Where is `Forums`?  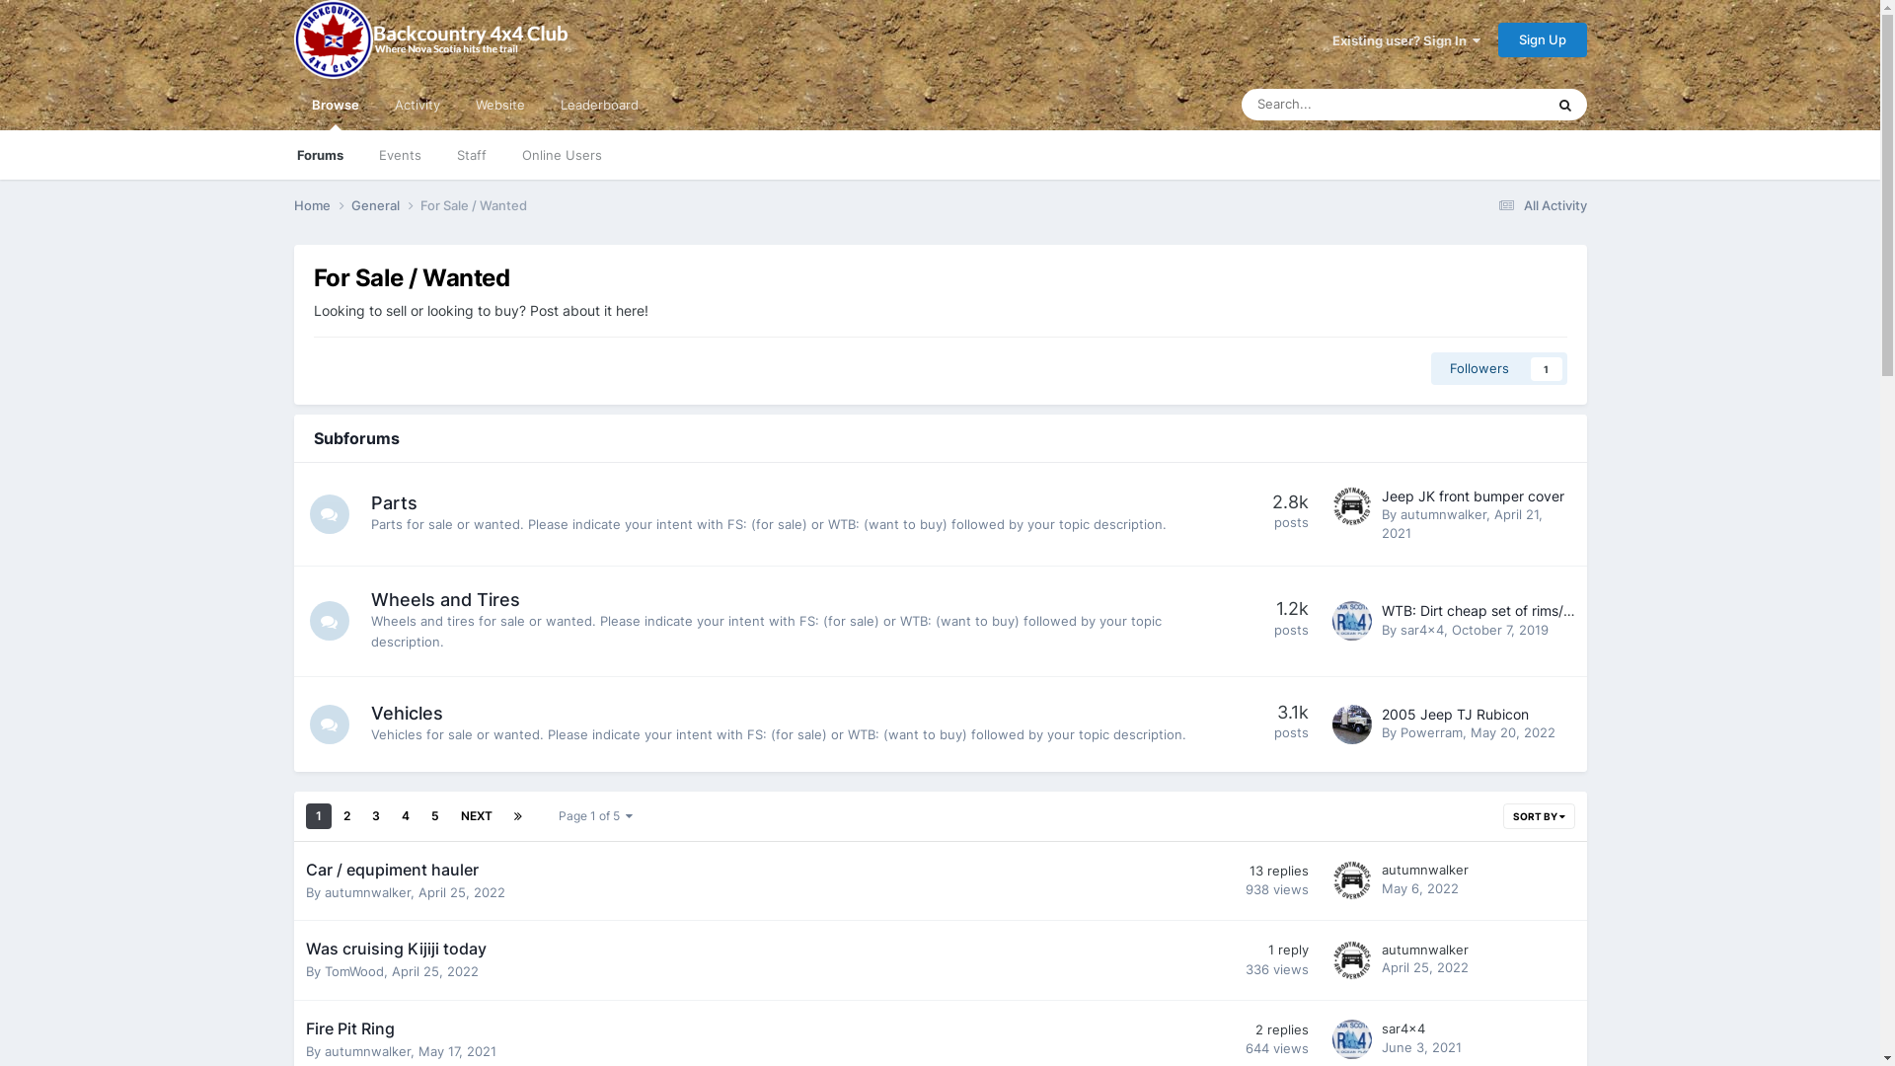 Forums is located at coordinates (320, 155).